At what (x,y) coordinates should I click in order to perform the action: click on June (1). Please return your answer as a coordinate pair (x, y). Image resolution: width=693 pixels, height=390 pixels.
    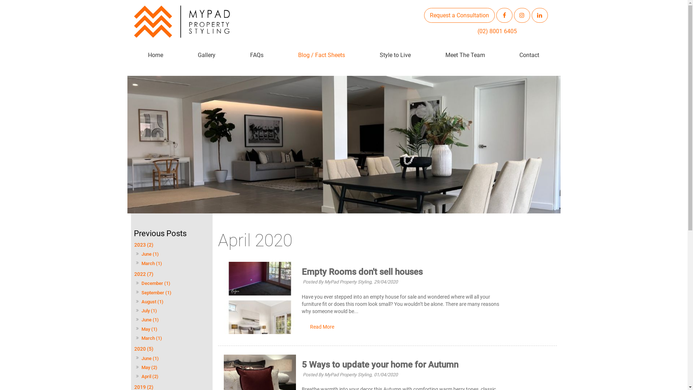
    Looking at the image, I should click on (150, 254).